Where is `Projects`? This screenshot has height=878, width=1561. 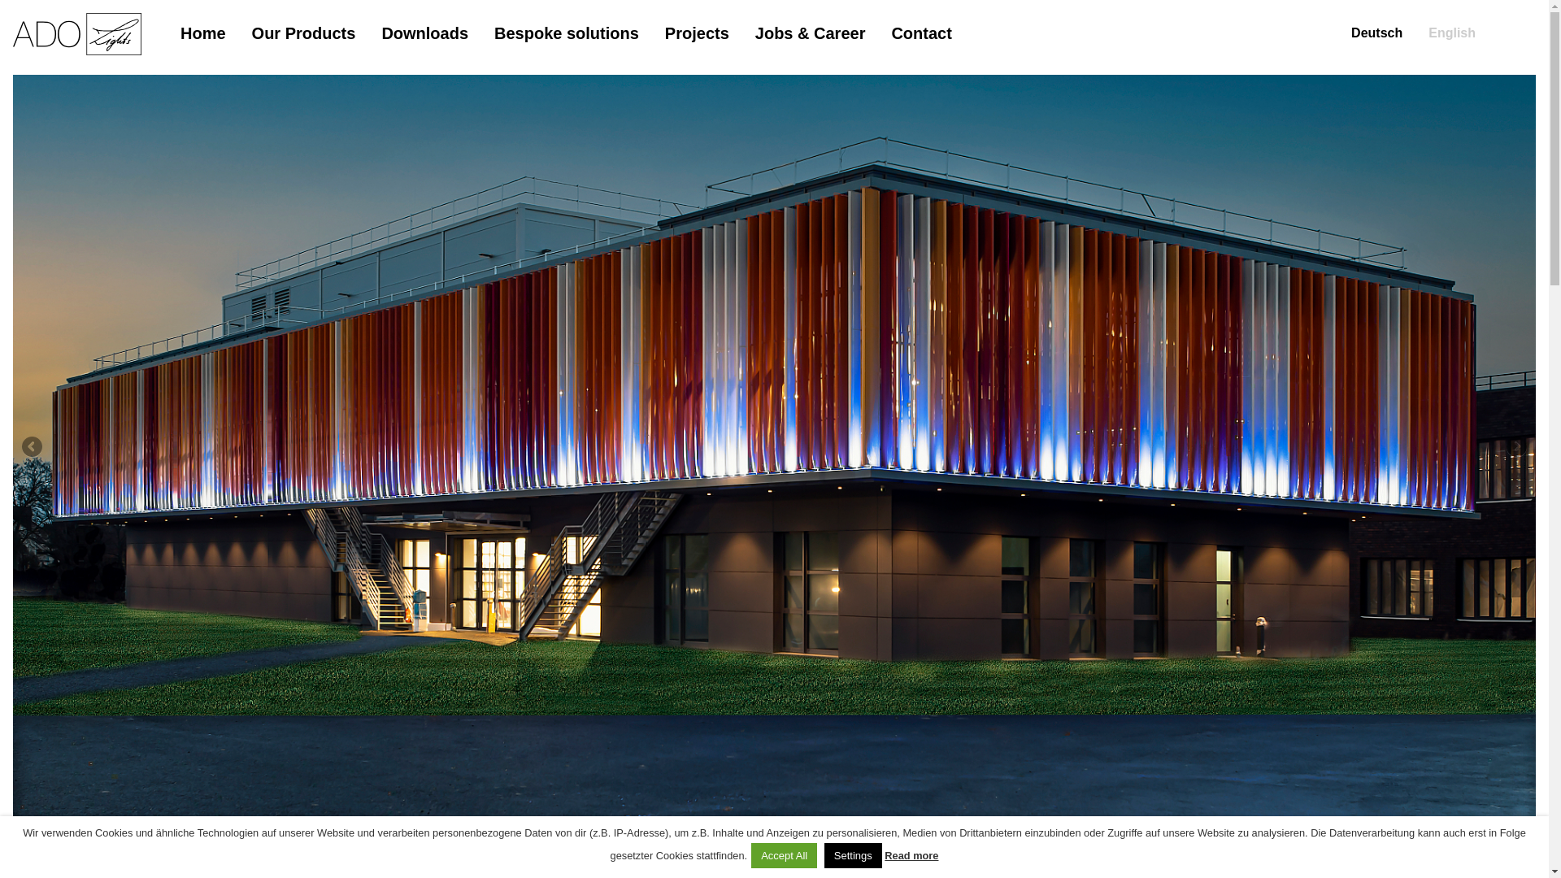
Projects is located at coordinates (696, 33).